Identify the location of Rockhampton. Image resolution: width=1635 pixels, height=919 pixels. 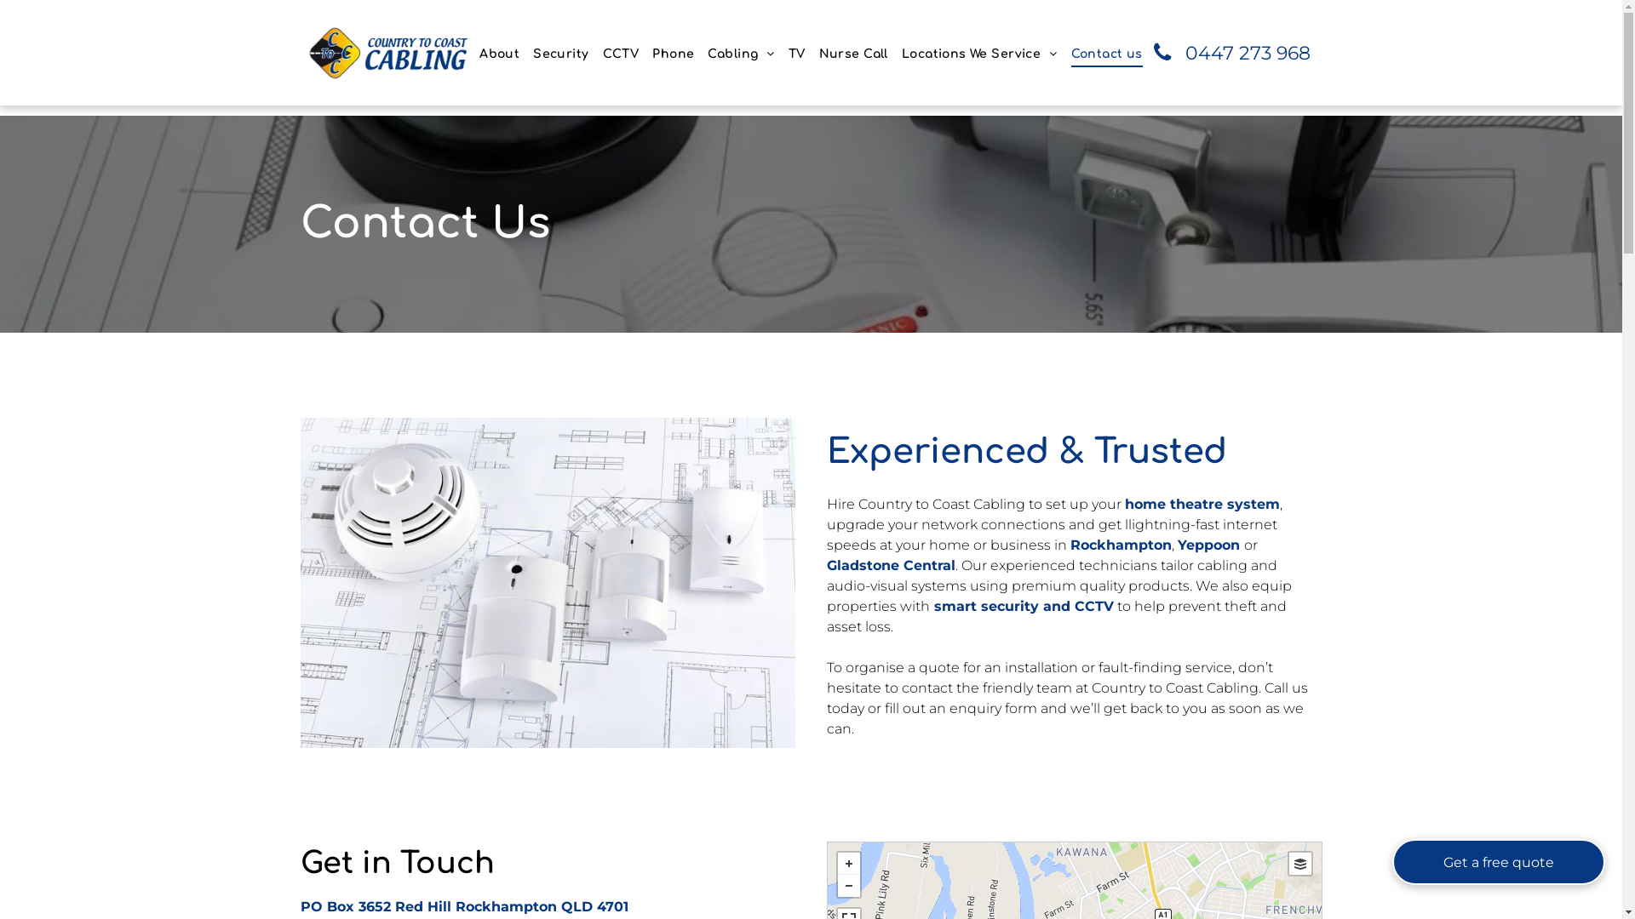
(1121, 545).